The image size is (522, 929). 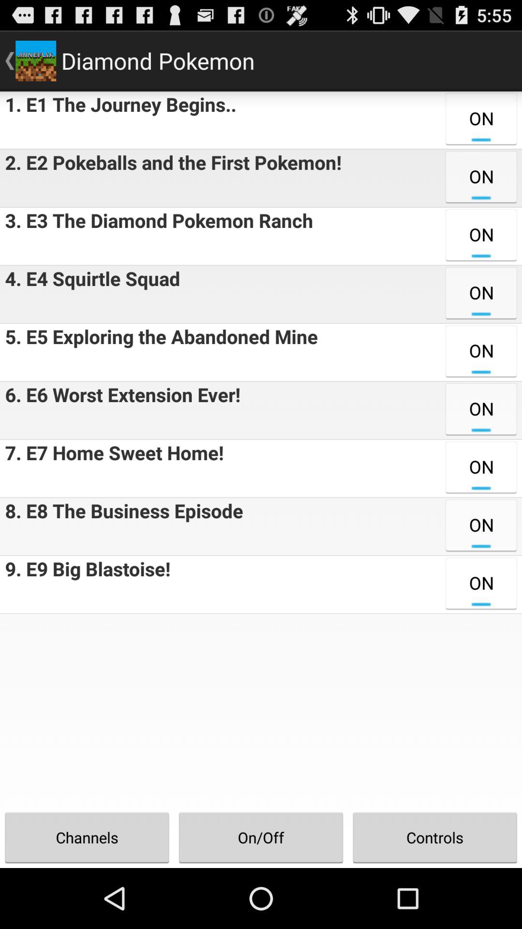 I want to click on launch 7 e7 home item, so click(x=112, y=468).